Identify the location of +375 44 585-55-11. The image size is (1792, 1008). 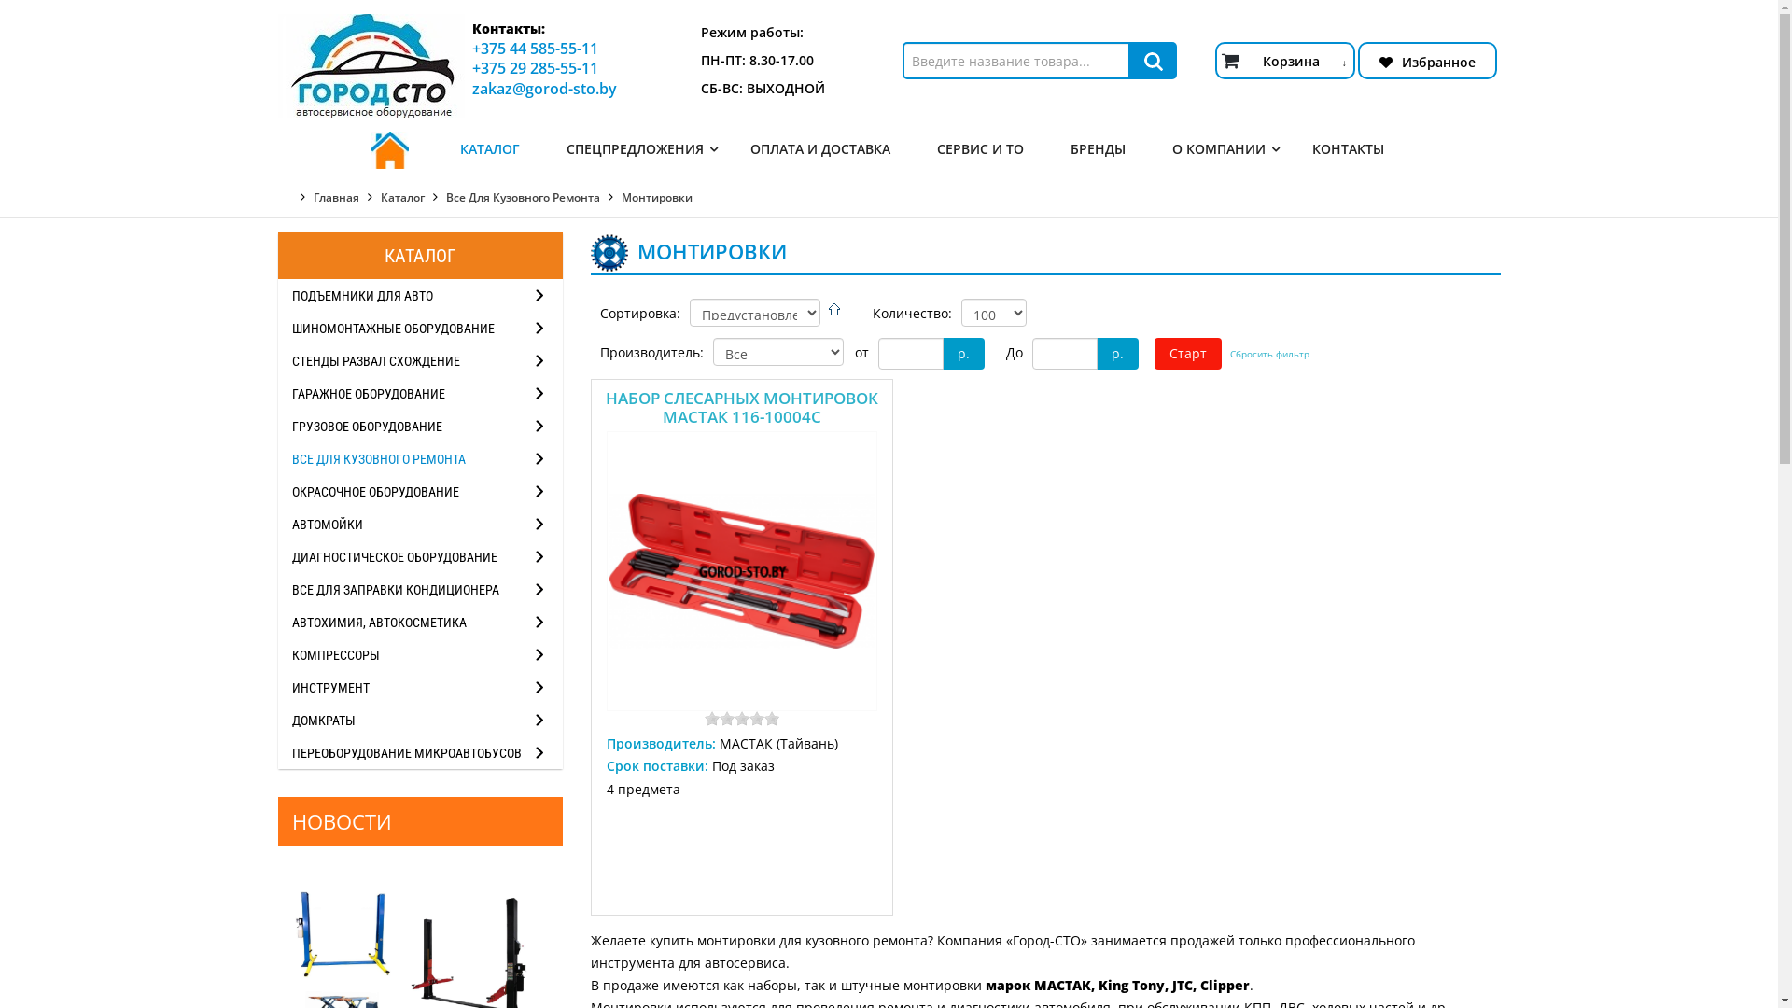
(536, 48).